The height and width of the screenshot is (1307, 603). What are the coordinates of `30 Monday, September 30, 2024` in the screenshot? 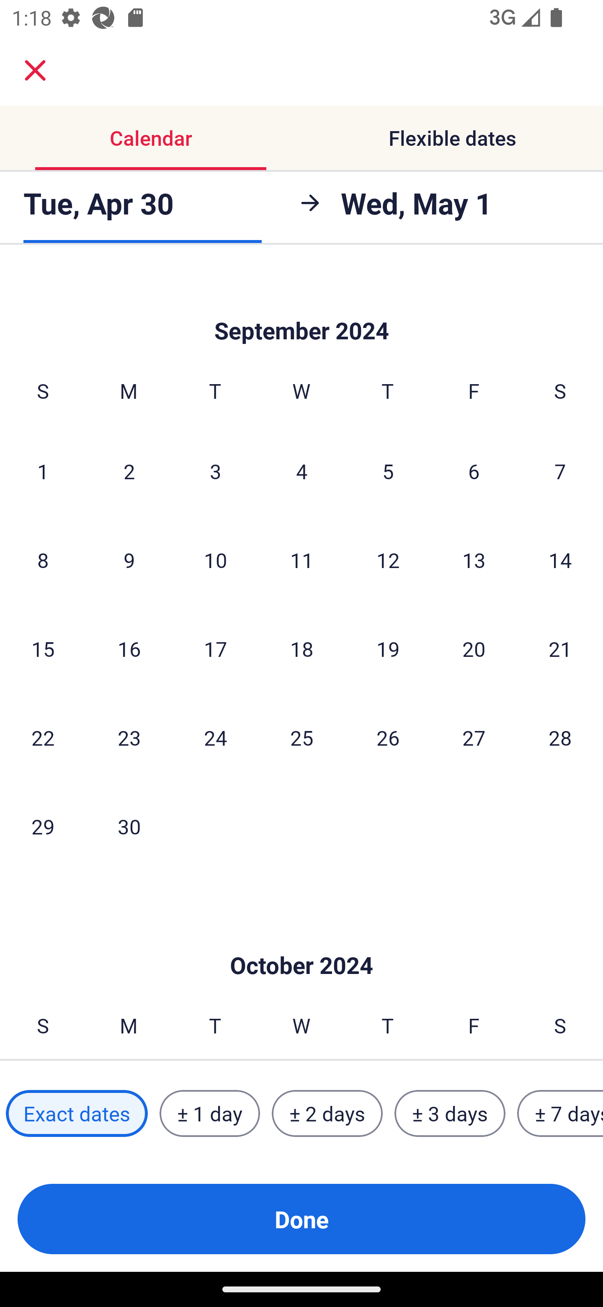 It's located at (129, 826).